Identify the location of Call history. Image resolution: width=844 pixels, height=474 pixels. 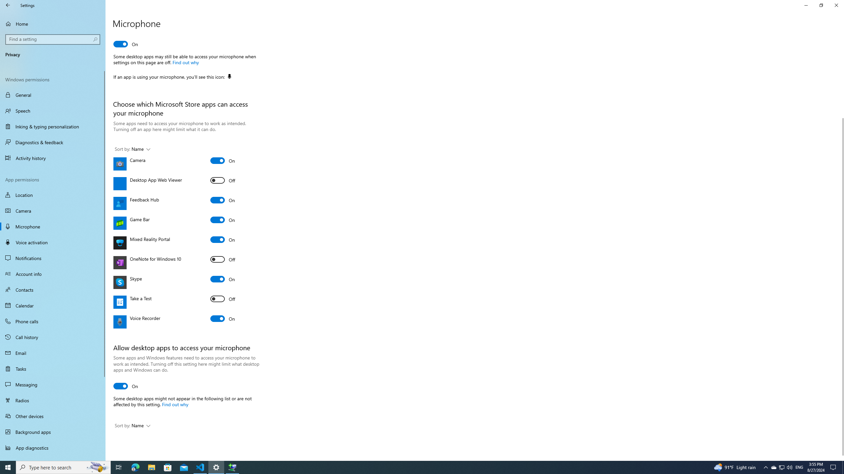
(53, 337).